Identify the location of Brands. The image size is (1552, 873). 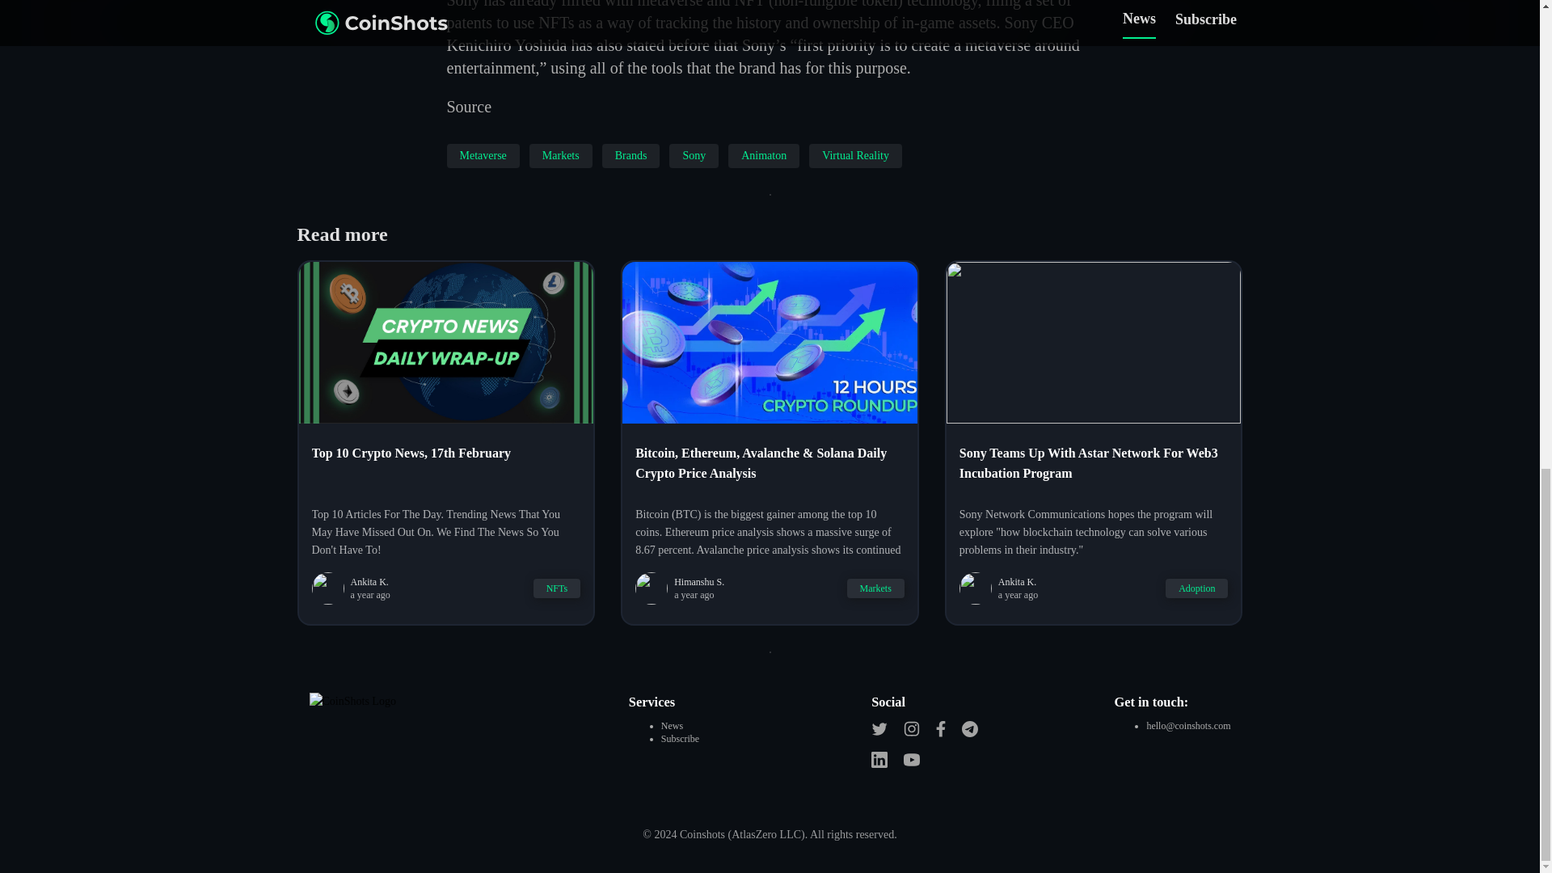
(630, 156).